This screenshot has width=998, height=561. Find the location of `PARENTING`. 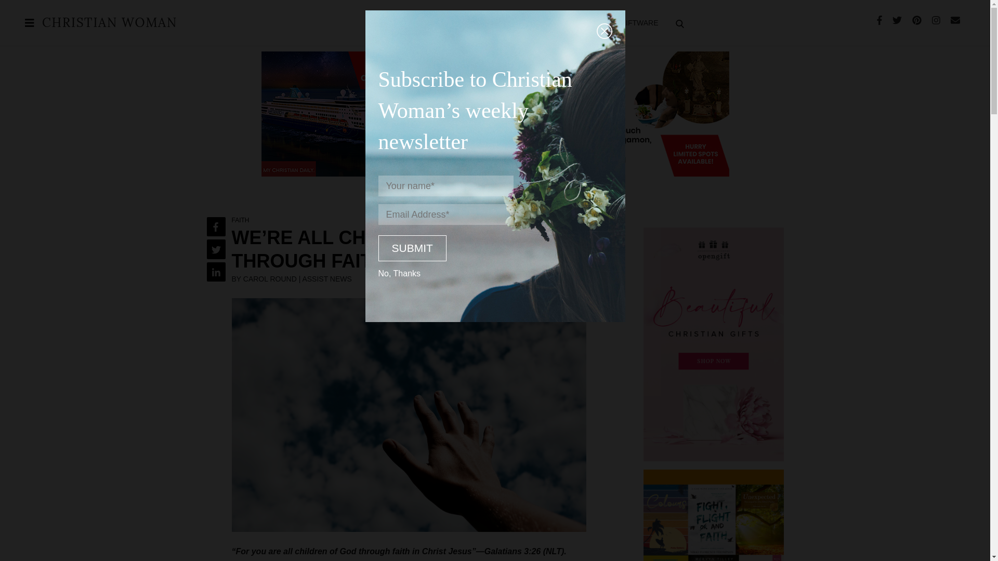

PARENTING is located at coordinates (421, 22).